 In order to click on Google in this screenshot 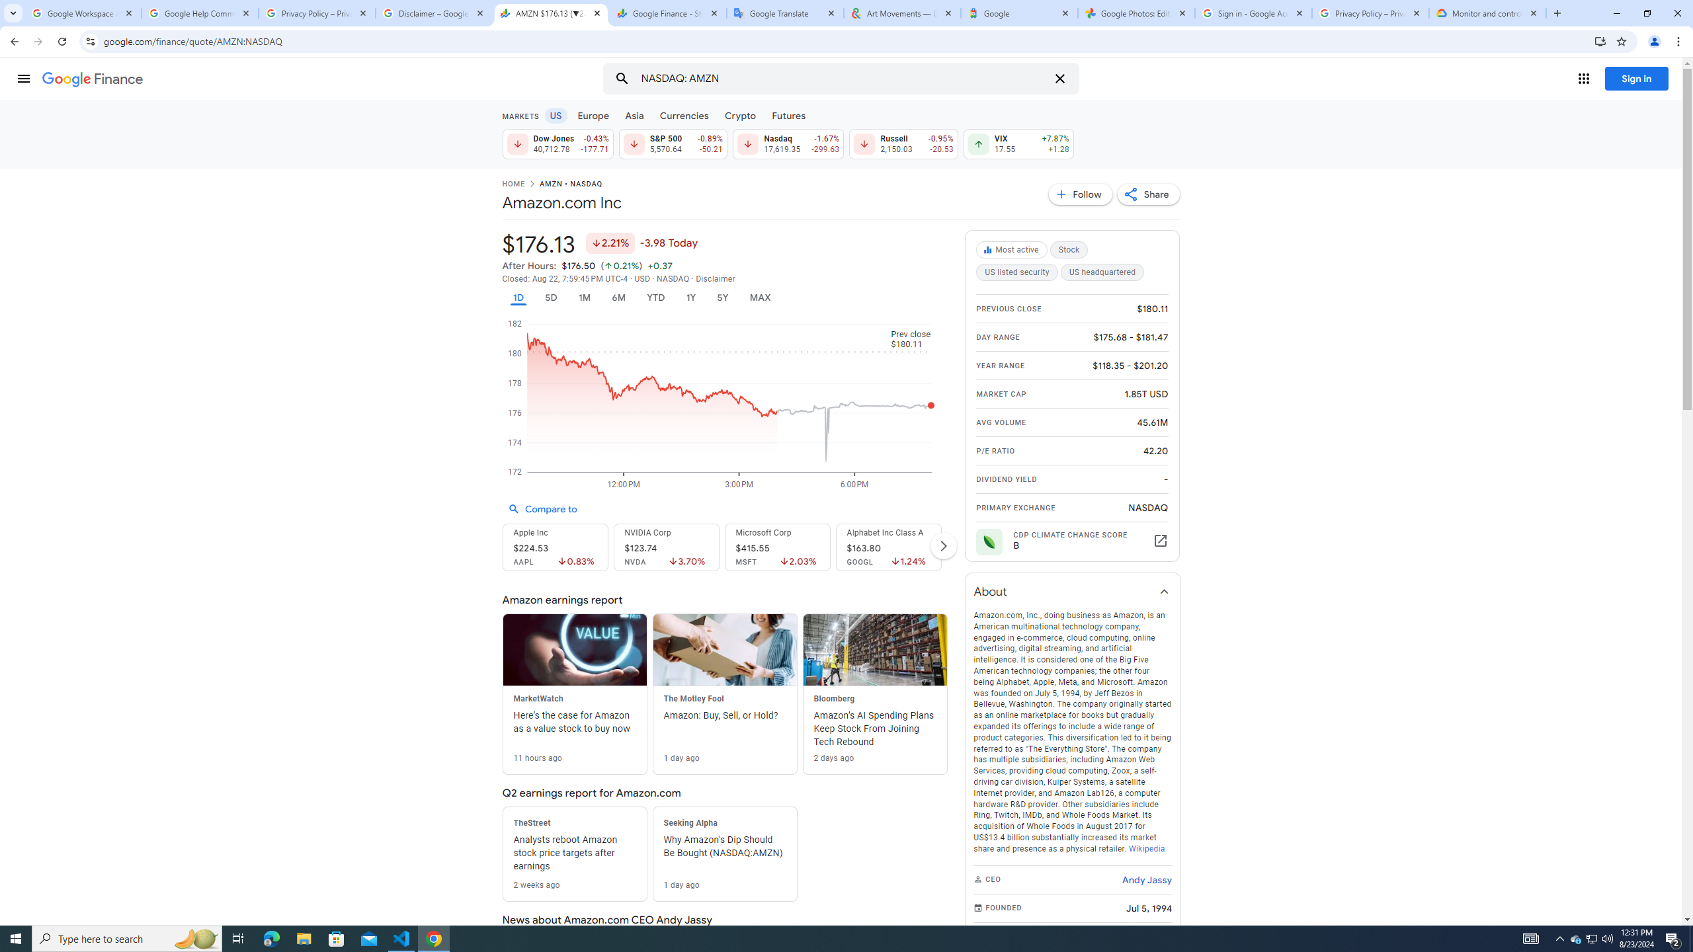, I will do `click(1018, 13)`.